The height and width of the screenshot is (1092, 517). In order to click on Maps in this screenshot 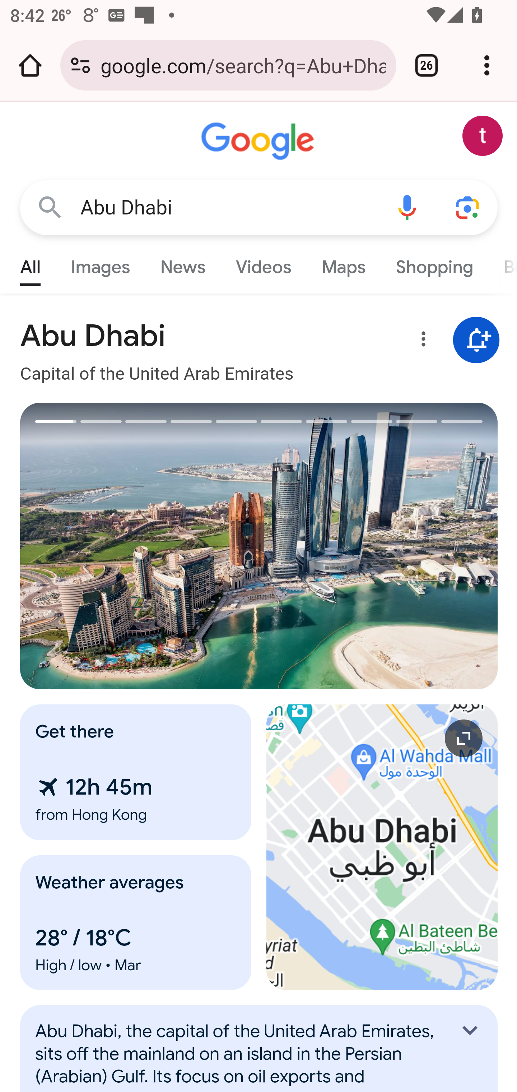, I will do `click(343, 264)`.